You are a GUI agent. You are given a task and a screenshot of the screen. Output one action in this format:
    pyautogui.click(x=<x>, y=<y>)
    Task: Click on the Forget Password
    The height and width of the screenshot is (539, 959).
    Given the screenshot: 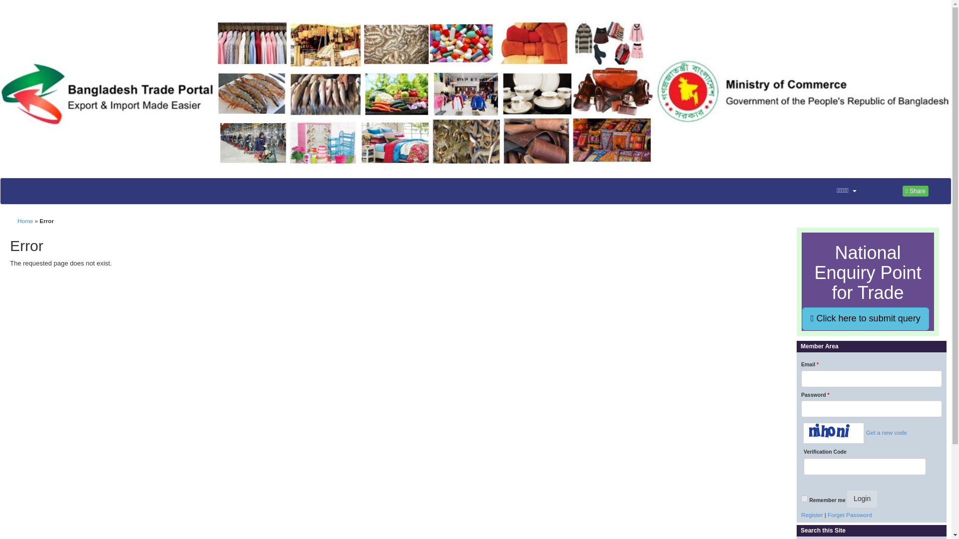 What is the action you would take?
    pyautogui.click(x=849, y=514)
    